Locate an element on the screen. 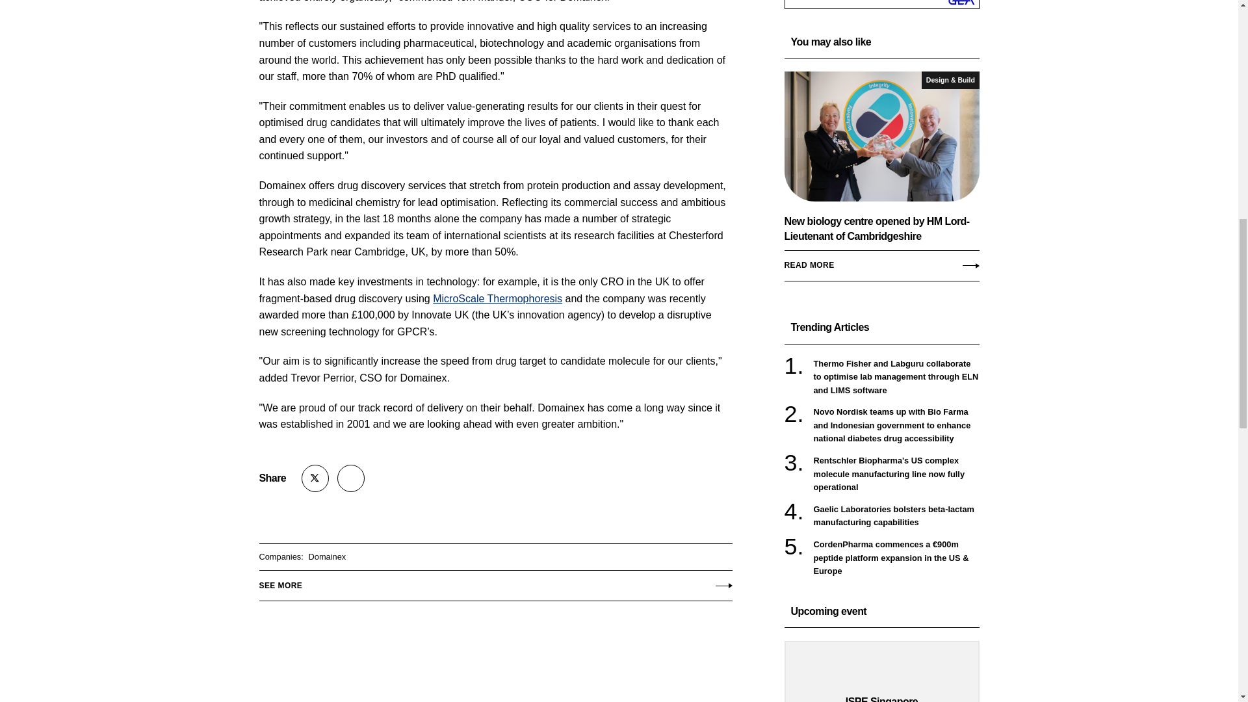  LinkedIn is located at coordinates (350, 478).